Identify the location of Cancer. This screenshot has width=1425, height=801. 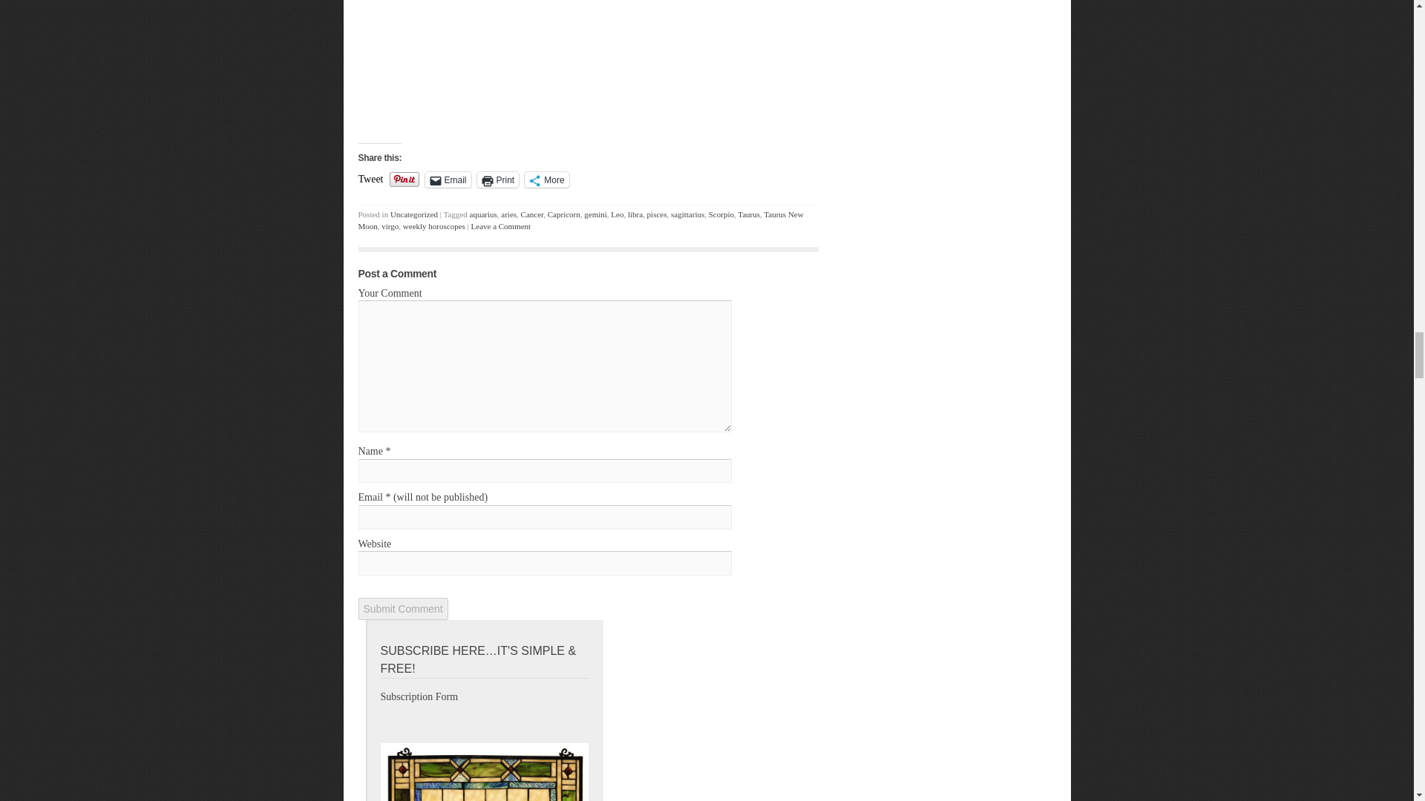
(533, 214).